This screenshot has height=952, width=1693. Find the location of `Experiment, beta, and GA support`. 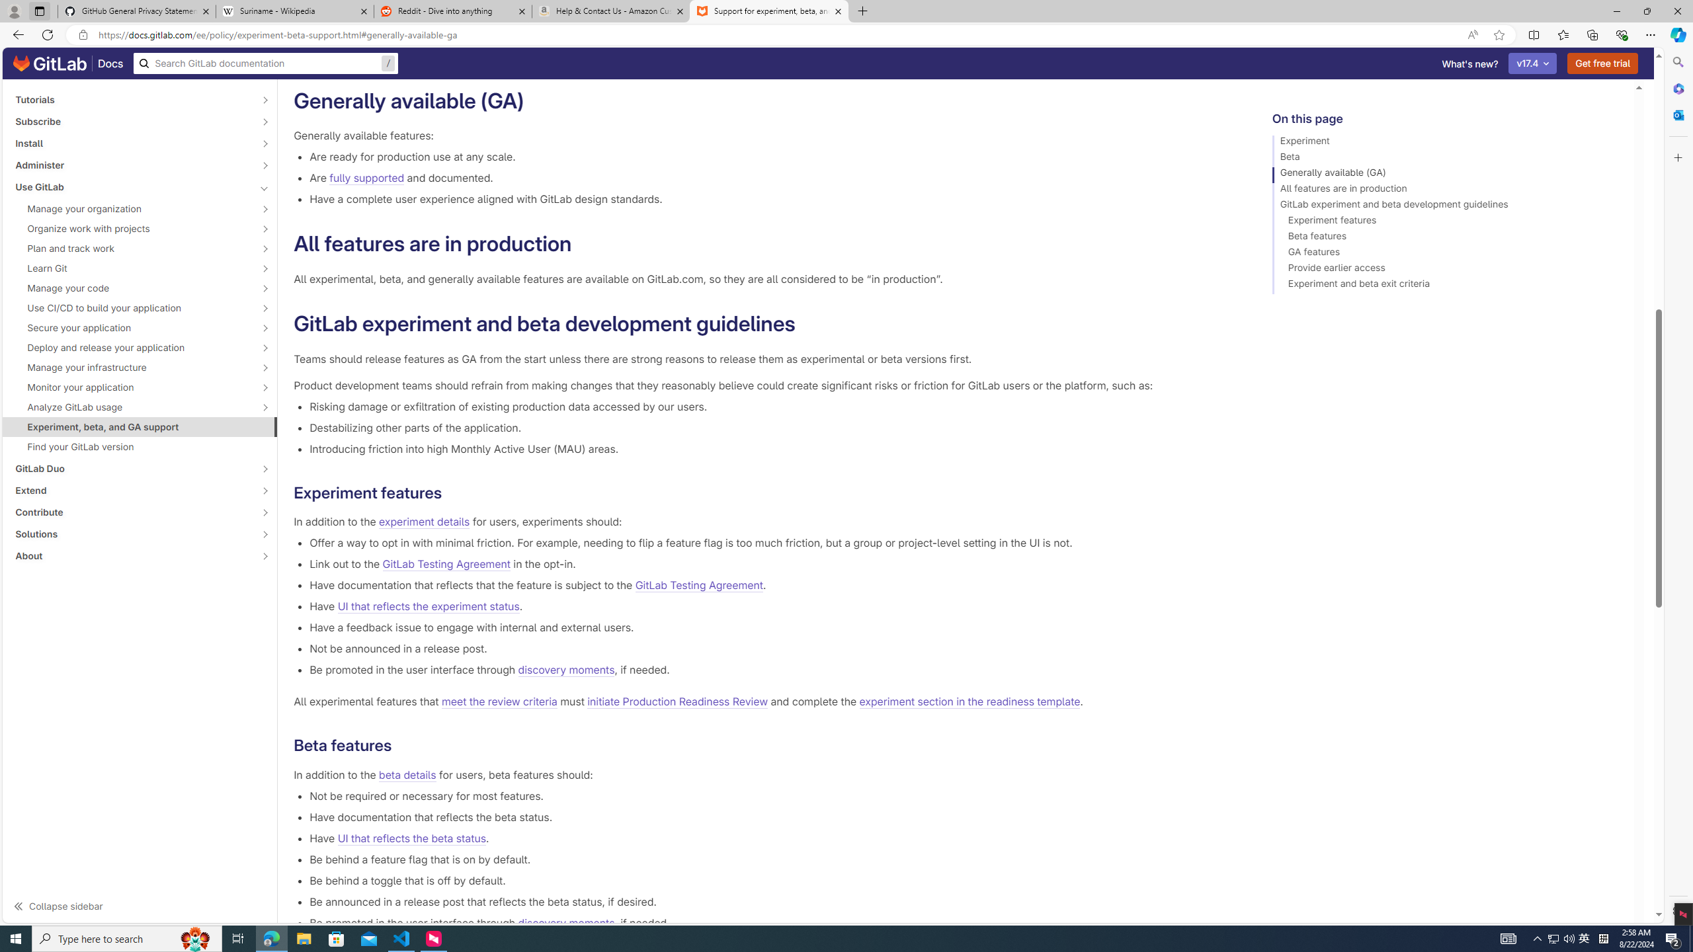

Experiment, beta, and GA support is located at coordinates (140, 426).